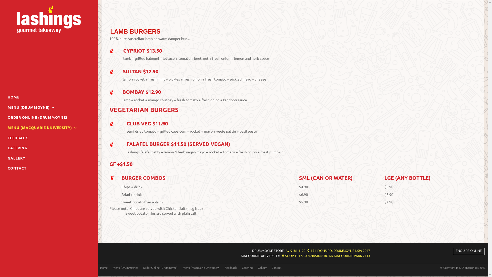  I want to click on HOME, so click(49, 97).